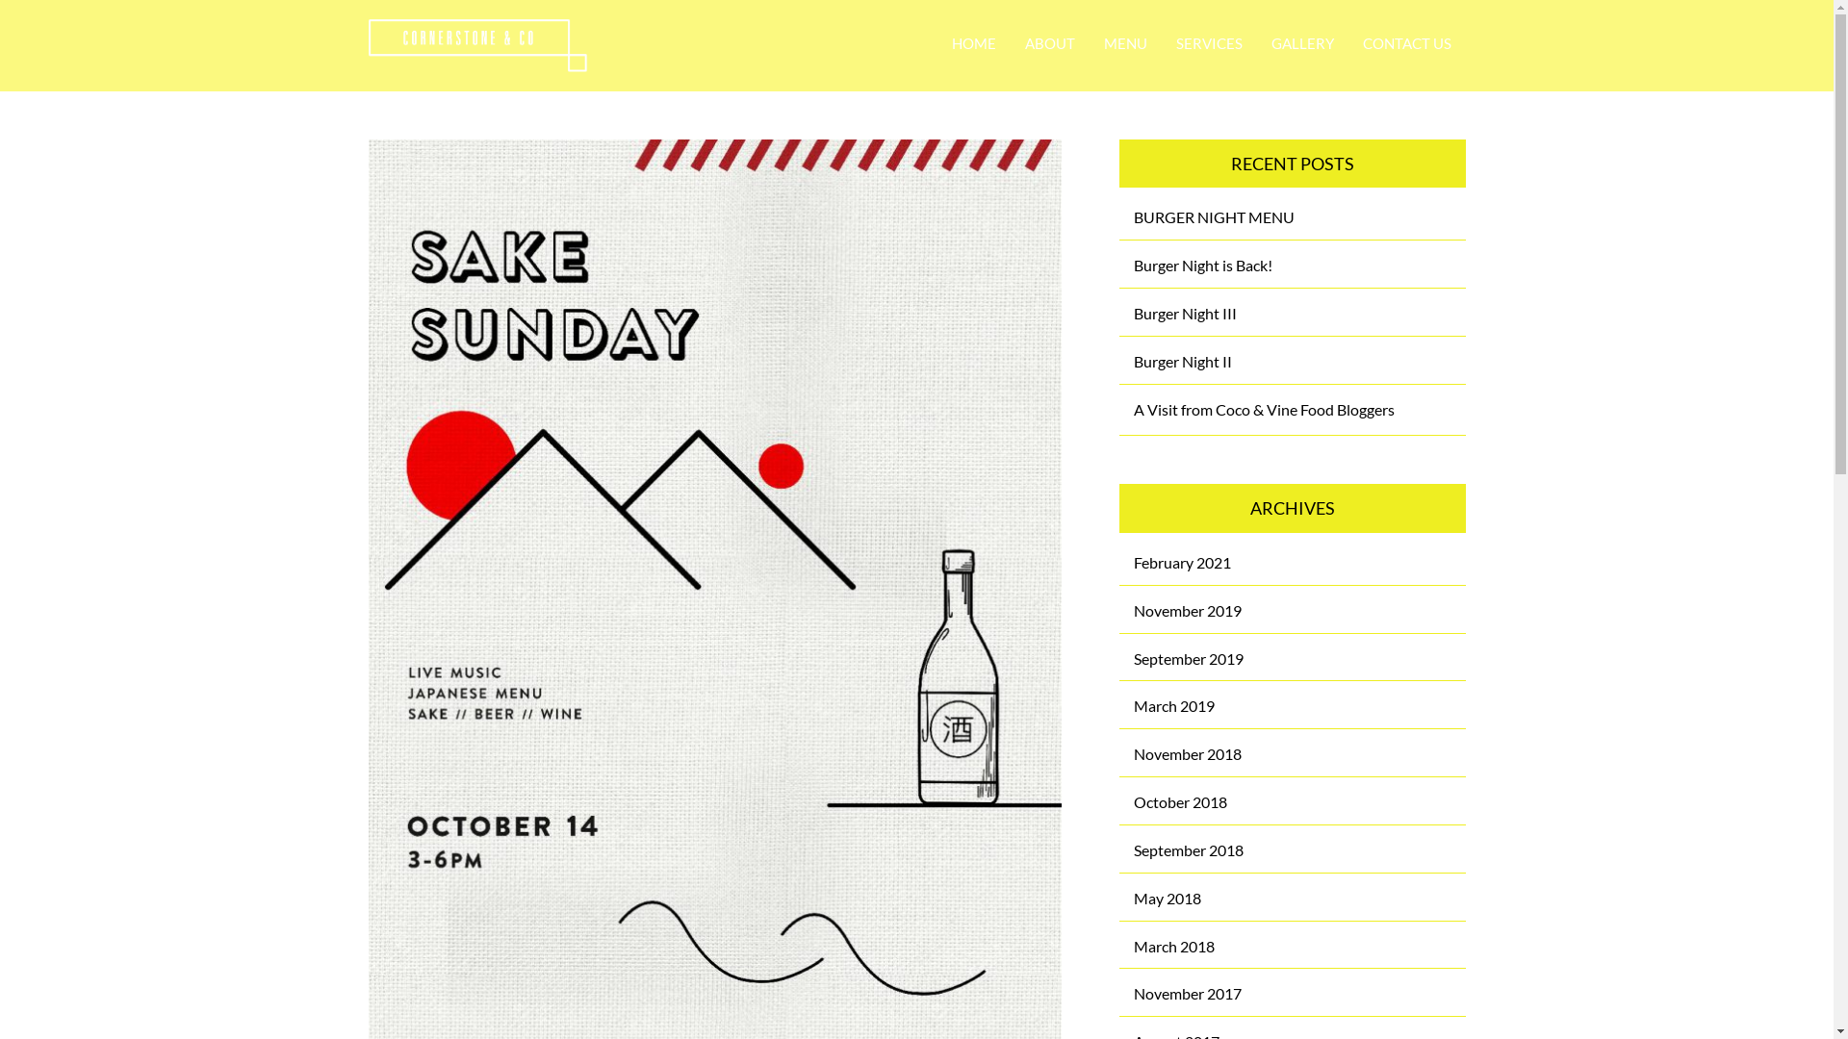 The height and width of the screenshot is (1039, 1848). I want to click on Burger Night is Back!, so click(1203, 266).